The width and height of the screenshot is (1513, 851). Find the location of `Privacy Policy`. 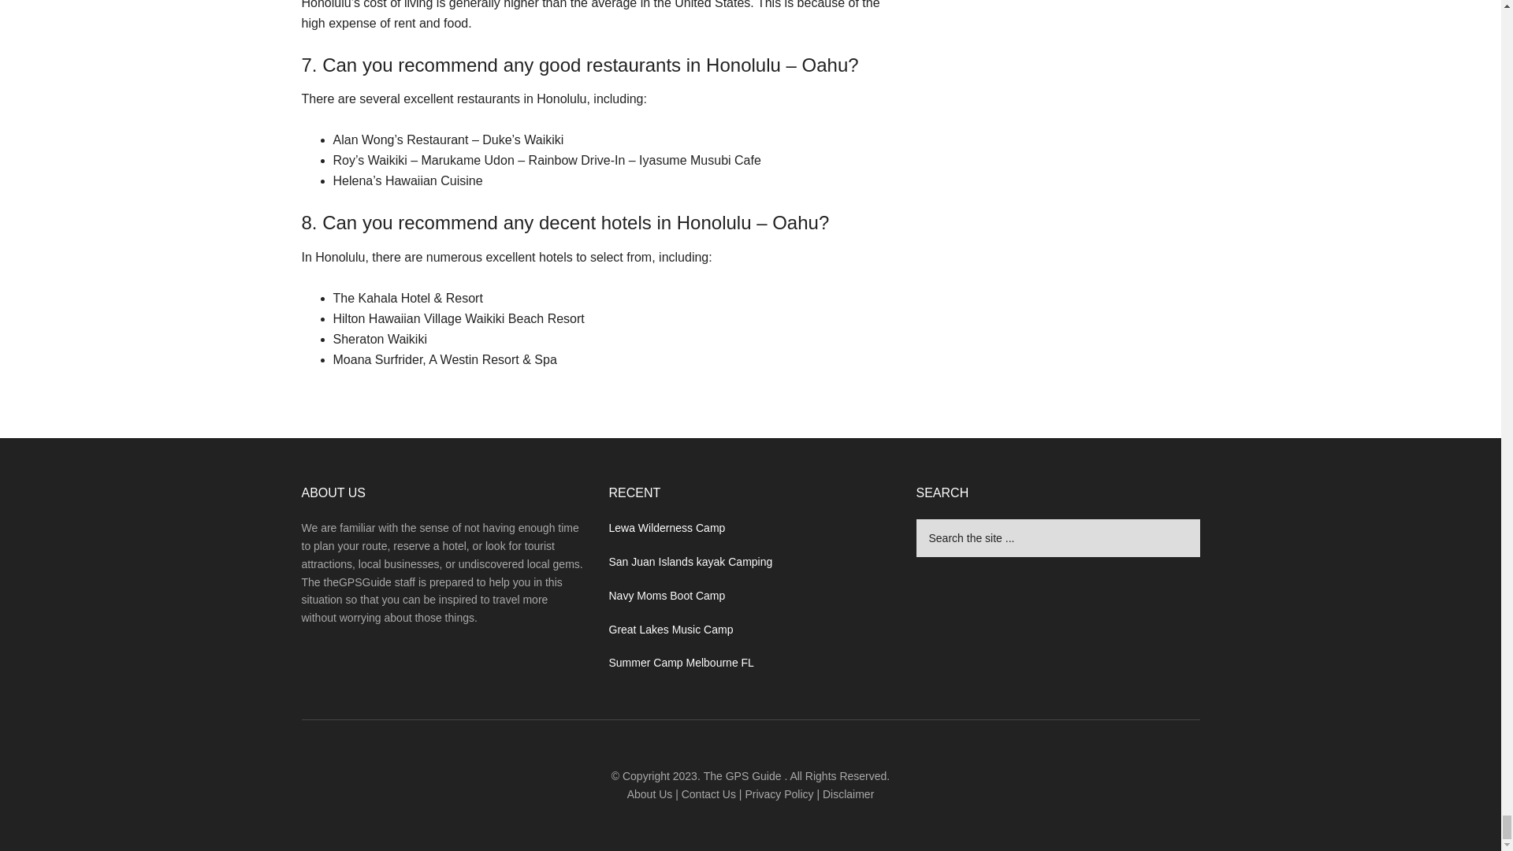

Privacy Policy is located at coordinates (779, 794).